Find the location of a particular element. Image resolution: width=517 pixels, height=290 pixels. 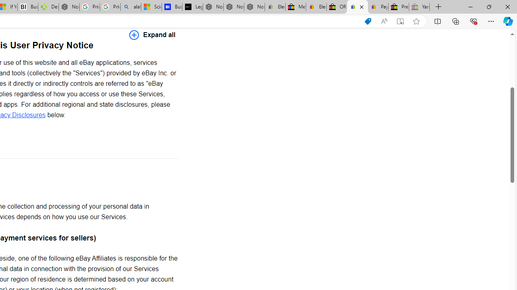

User Privacy Notice | eBay is located at coordinates (357, 7).